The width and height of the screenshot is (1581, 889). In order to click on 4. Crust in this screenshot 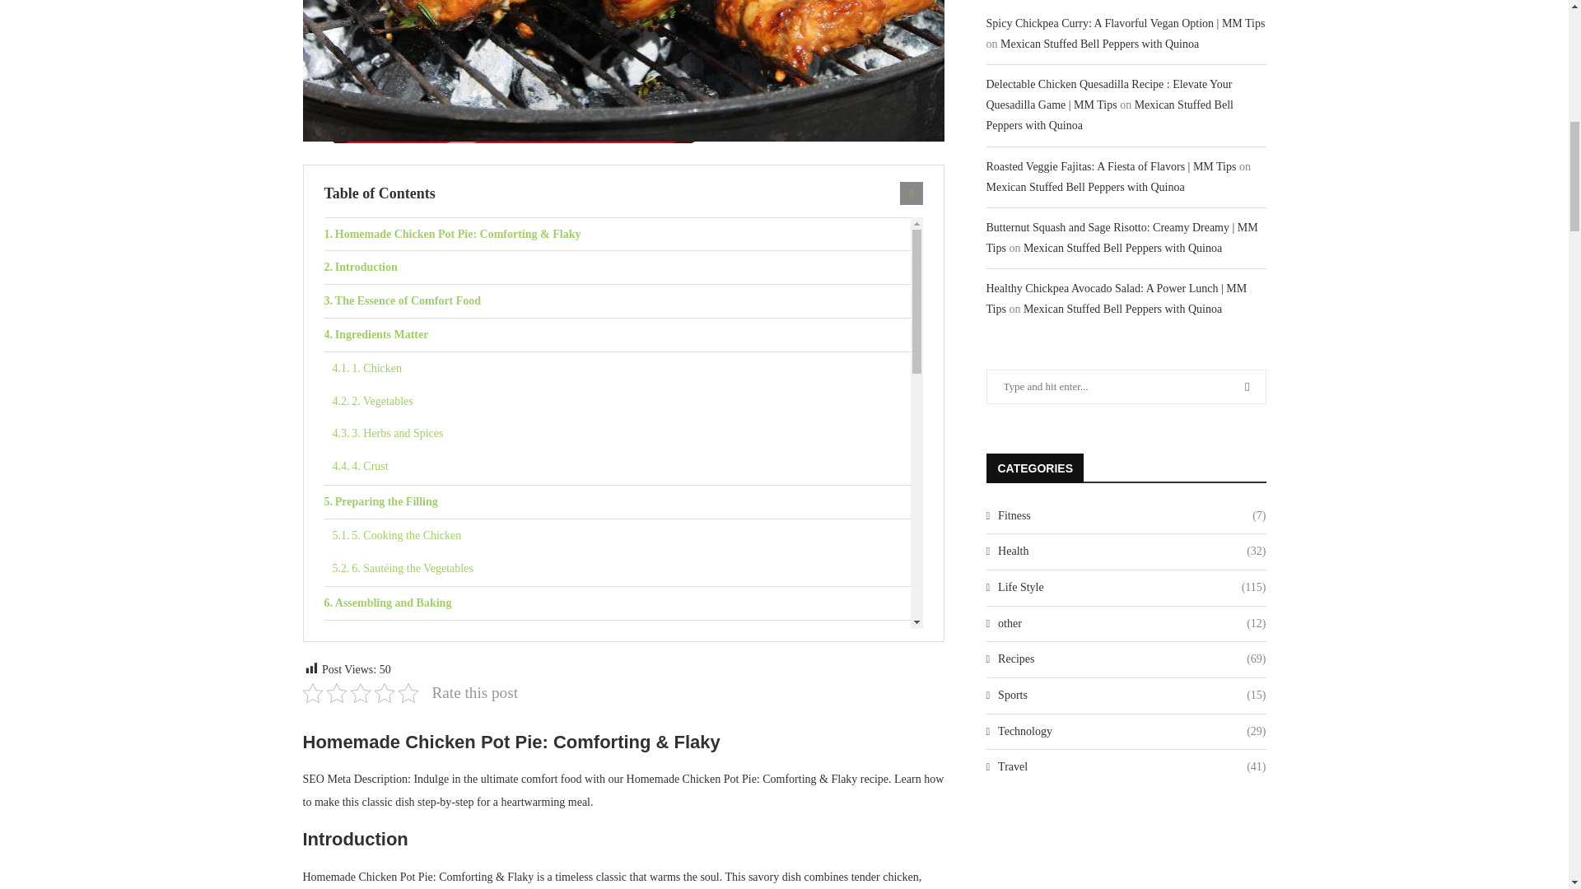, I will do `click(622, 466)`.